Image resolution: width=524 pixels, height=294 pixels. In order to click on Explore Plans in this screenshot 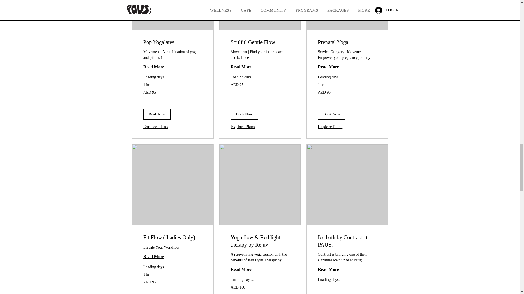, I will do `click(242, 127)`.